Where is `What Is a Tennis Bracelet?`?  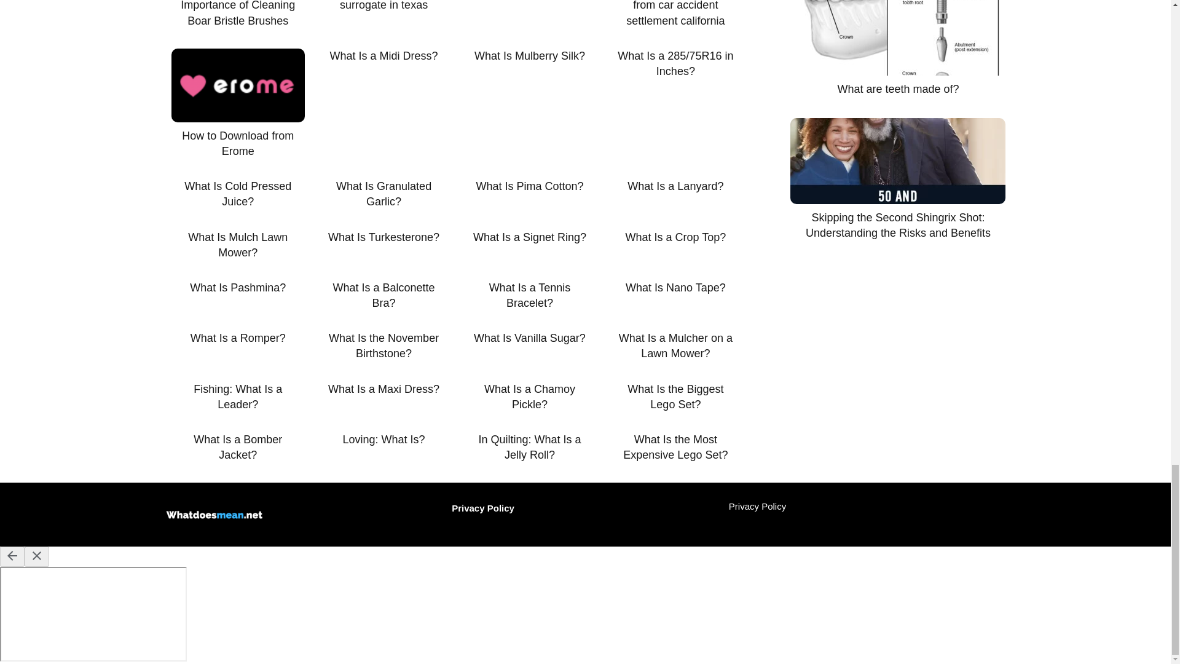 What Is a Tennis Bracelet? is located at coordinates (529, 295).